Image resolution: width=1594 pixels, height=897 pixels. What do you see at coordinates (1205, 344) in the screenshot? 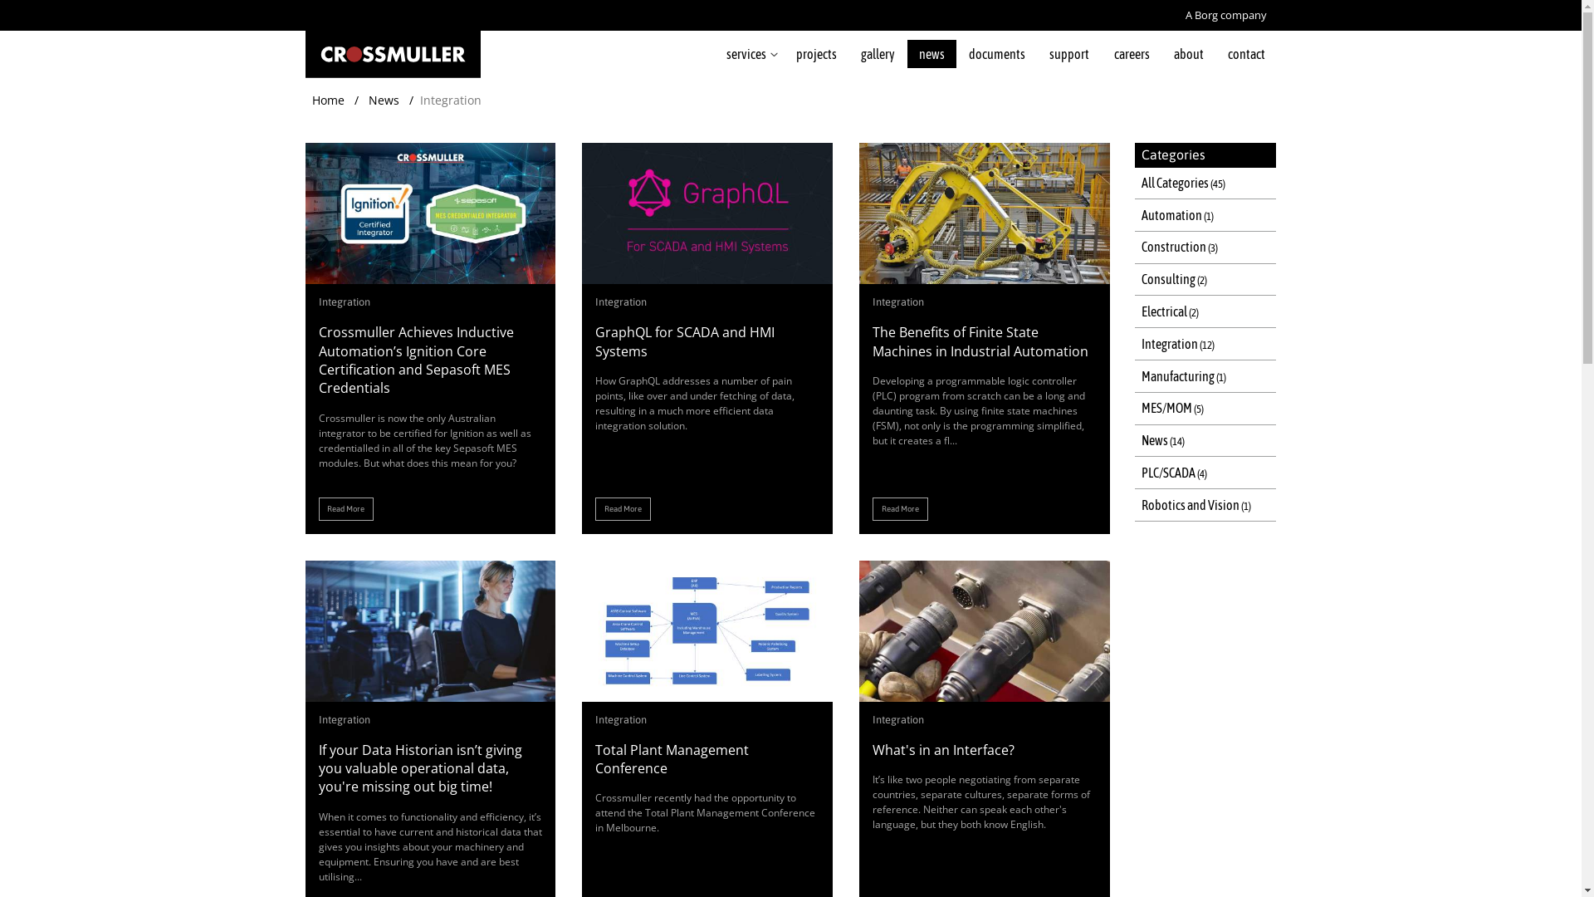
I see `Integration (12)` at bounding box center [1205, 344].